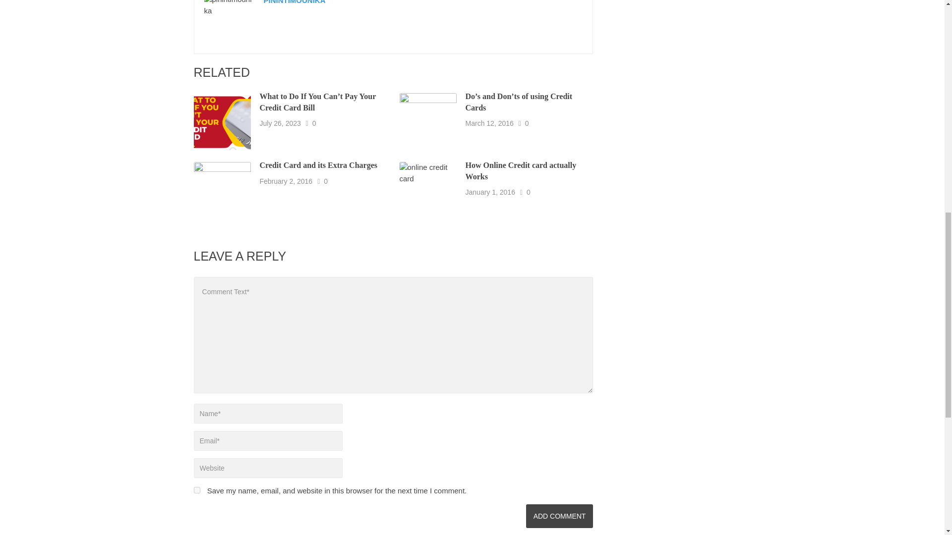  What do you see at coordinates (325, 181) in the screenshot?
I see `0` at bounding box center [325, 181].